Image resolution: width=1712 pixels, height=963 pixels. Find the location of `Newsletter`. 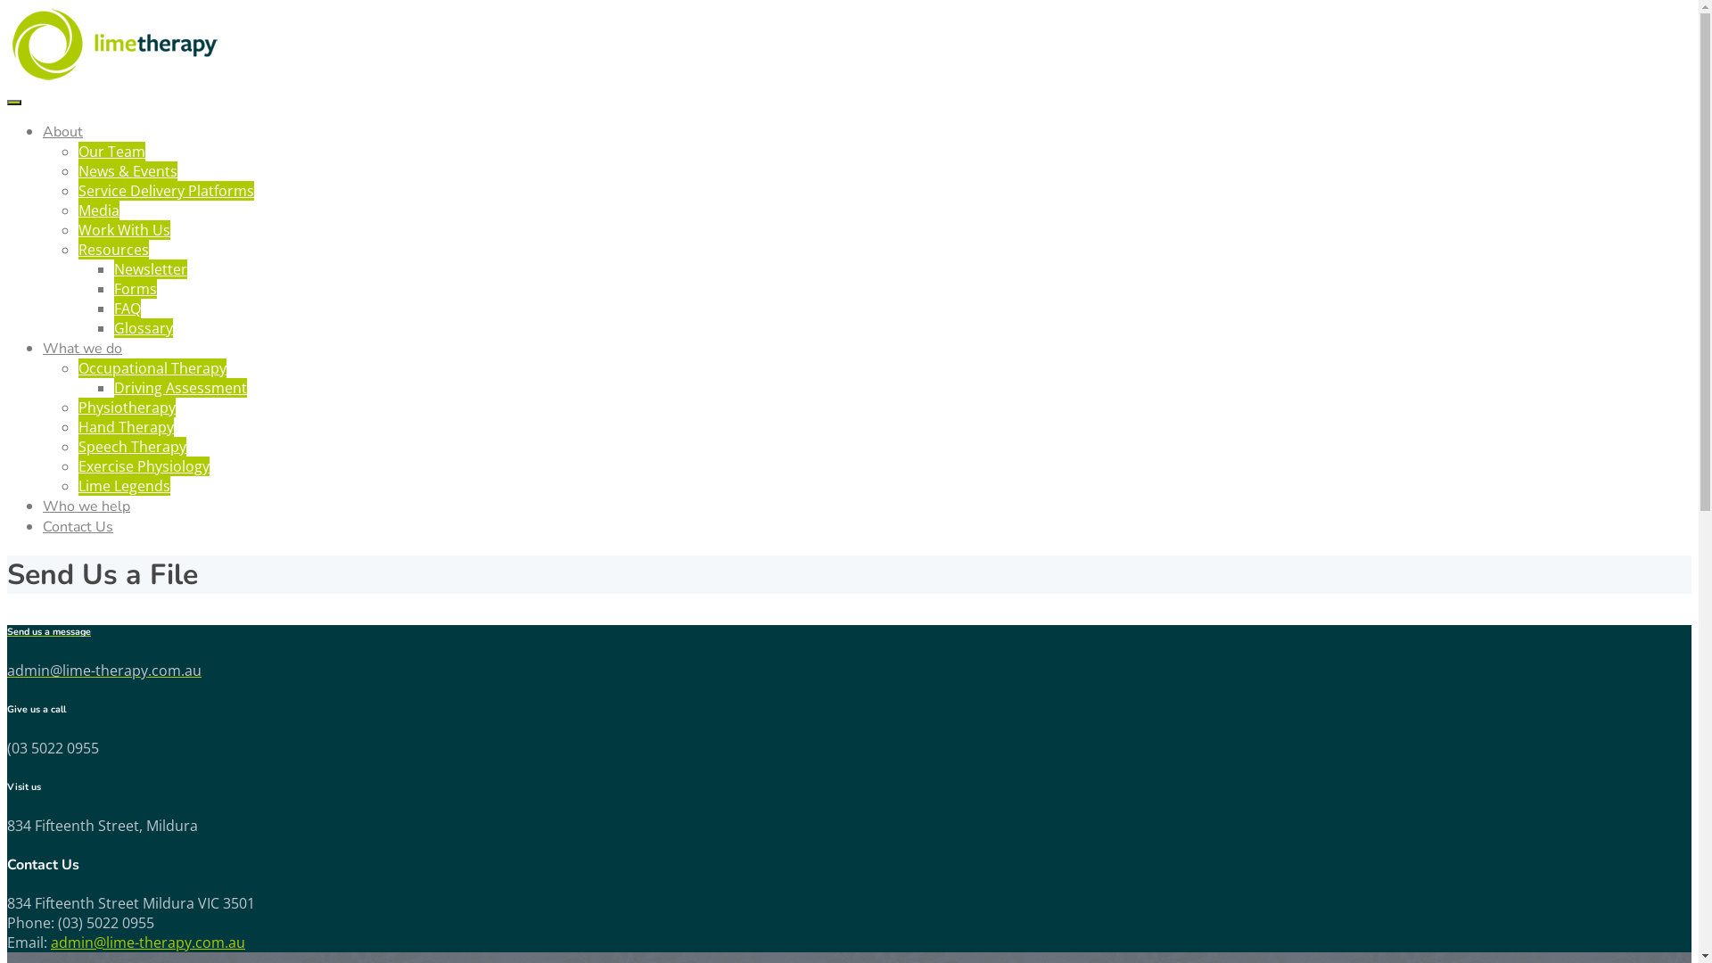

Newsletter is located at coordinates (151, 269).